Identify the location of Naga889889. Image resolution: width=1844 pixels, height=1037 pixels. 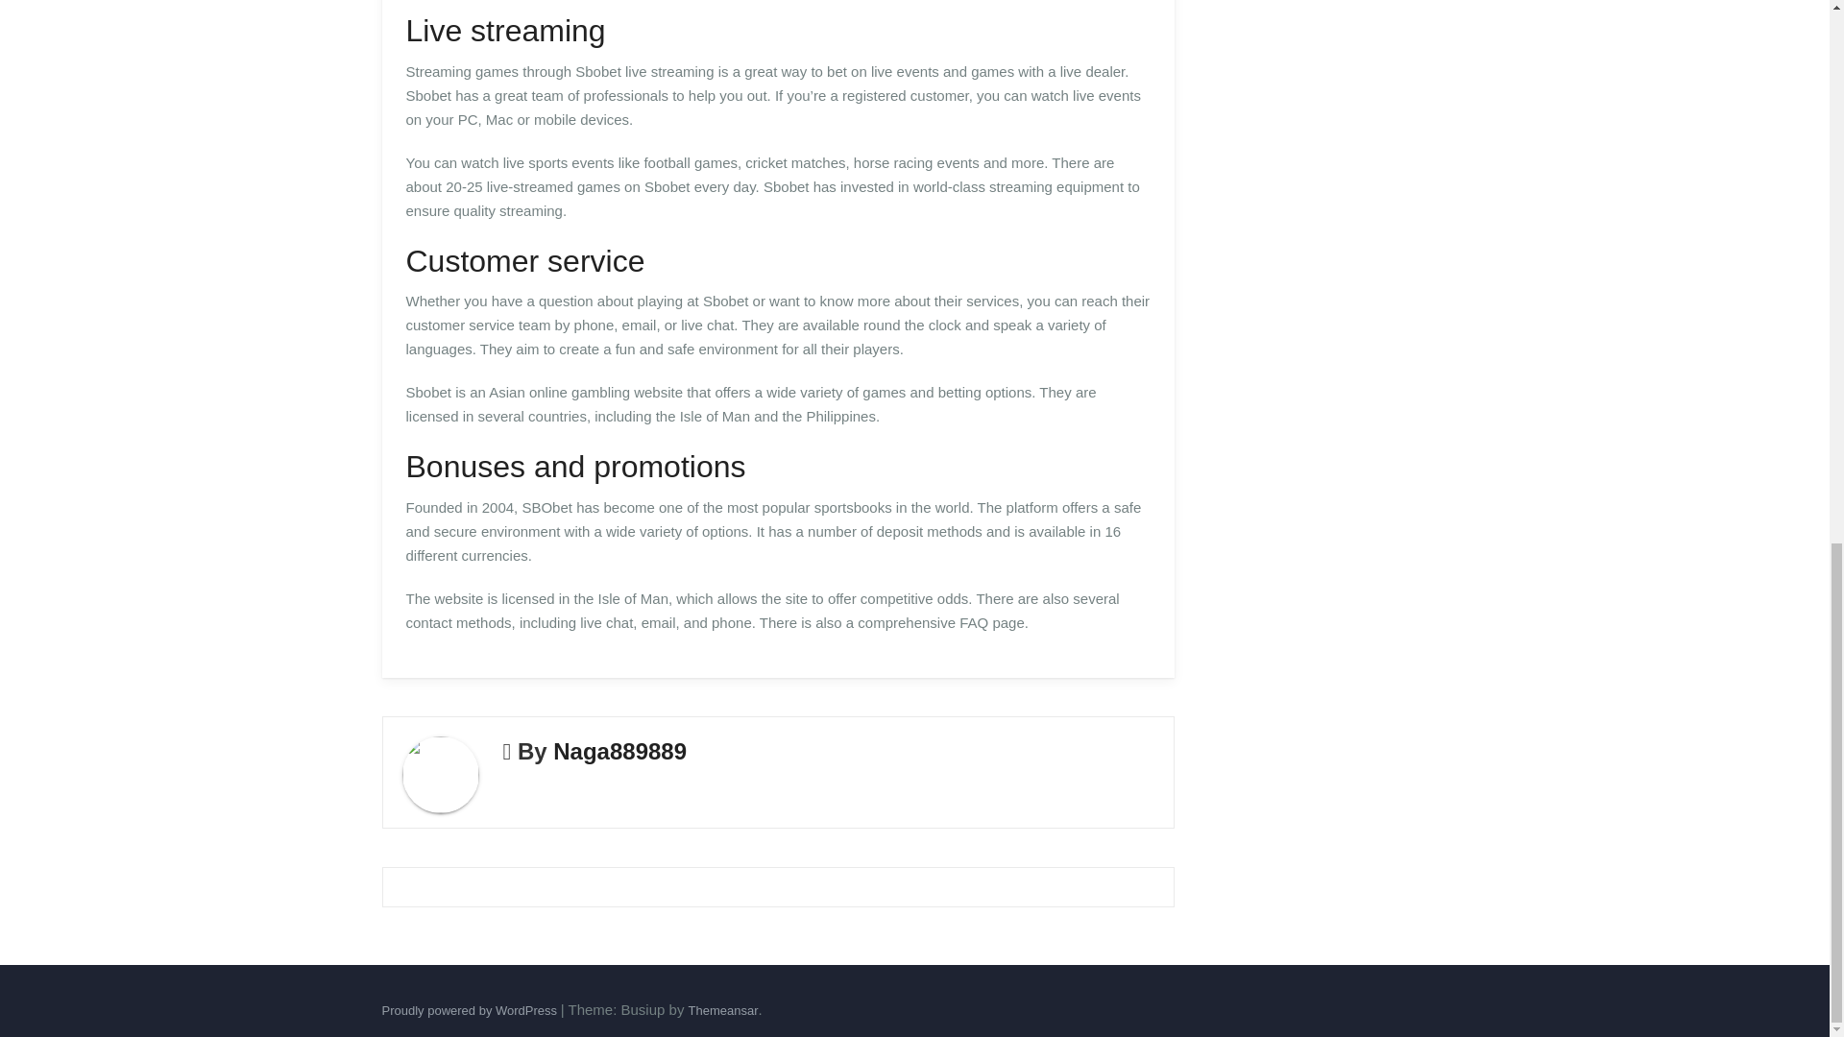
(619, 751).